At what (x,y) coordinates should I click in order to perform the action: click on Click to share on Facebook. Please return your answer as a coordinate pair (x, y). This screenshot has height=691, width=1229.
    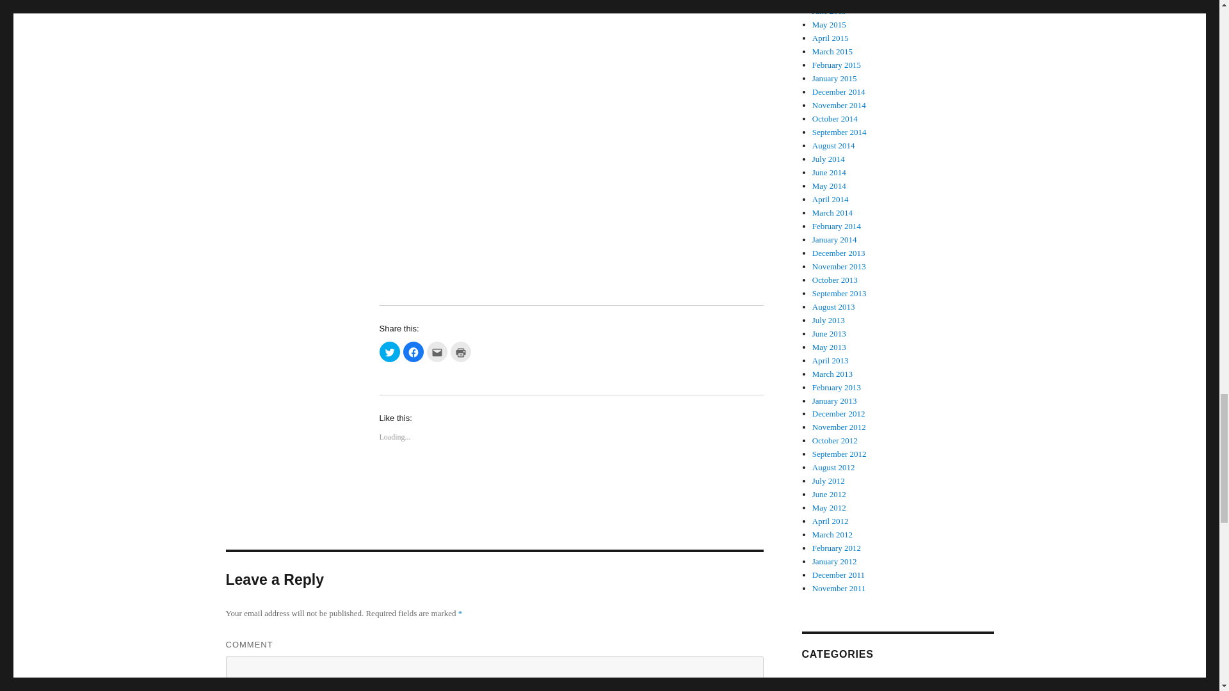
    Looking at the image, I should click on (414, 351).